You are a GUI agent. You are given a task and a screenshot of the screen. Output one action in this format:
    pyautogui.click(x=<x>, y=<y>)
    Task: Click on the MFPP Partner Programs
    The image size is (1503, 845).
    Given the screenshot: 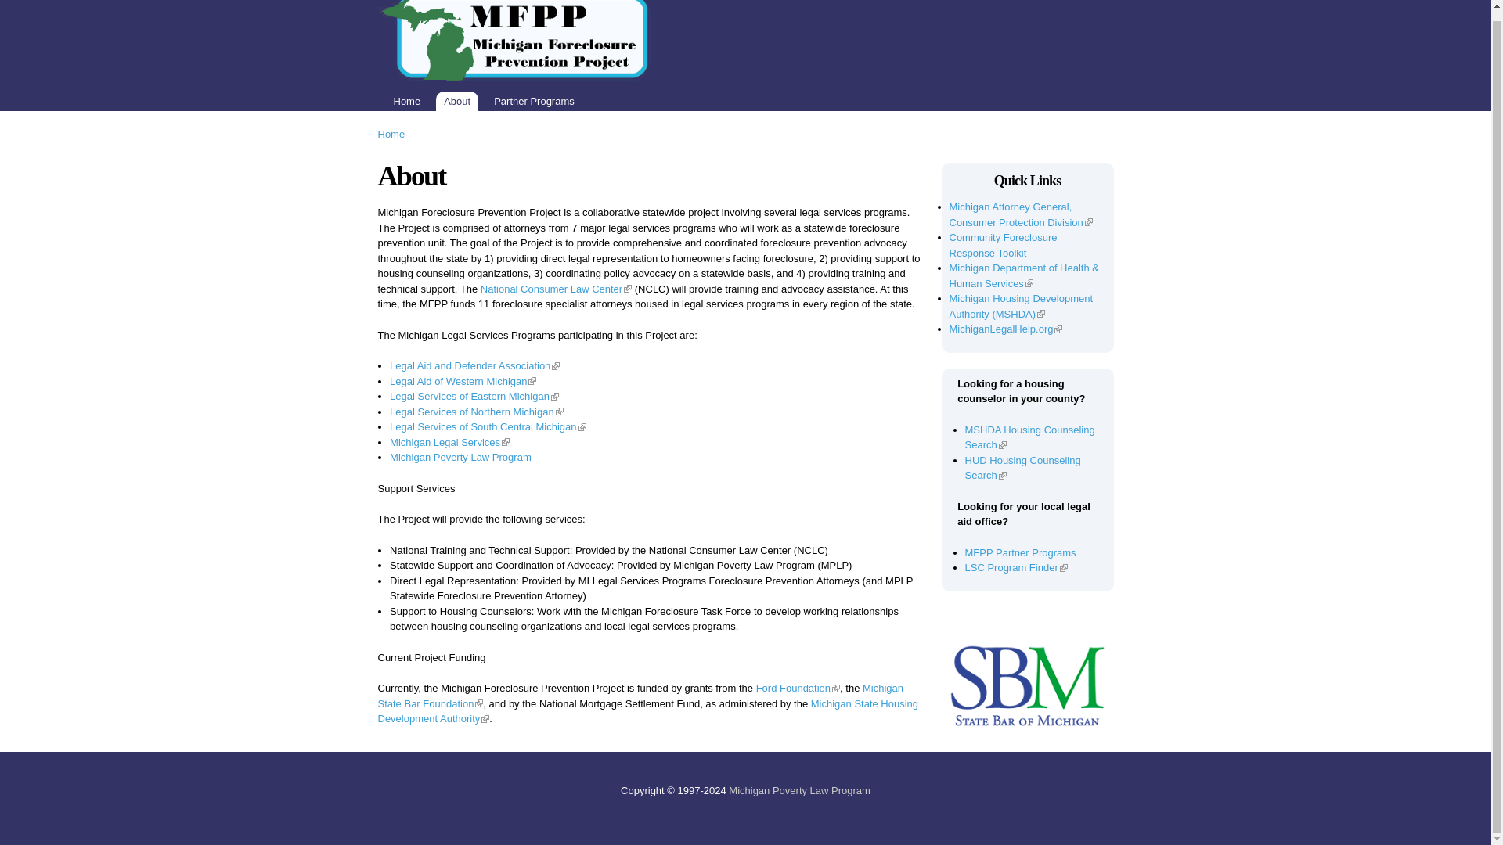 What is the action you would take?
    pyautogui.click(x=1020, y=551)
    